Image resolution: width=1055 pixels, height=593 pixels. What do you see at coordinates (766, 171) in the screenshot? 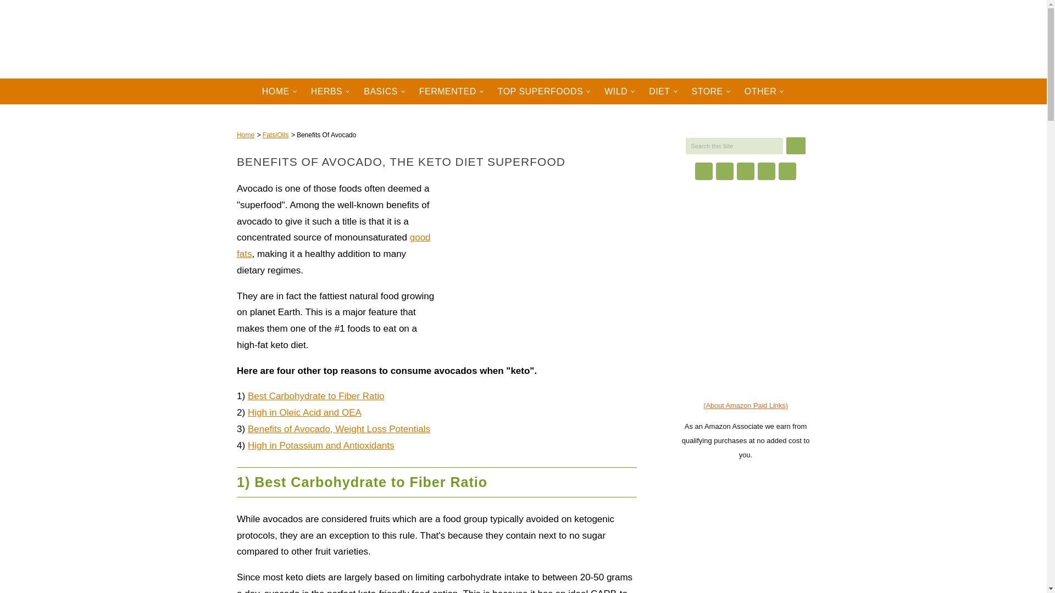
I see `Superfood Evolution on Pinterest` at bounding box center [766, 171].